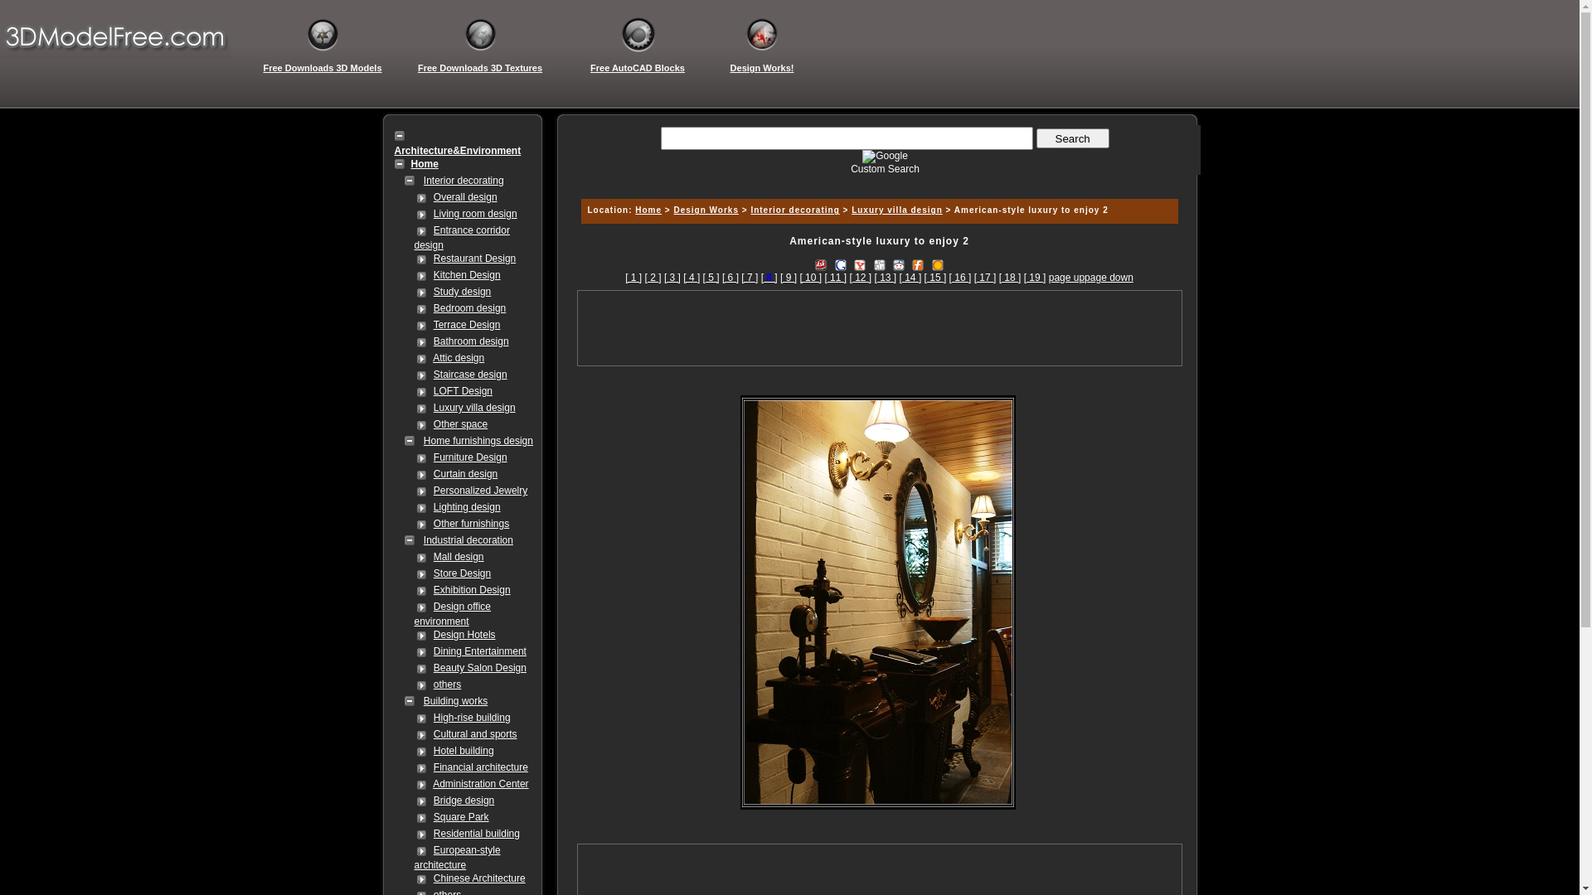 This screenshot has width=1592, height=895. Describe the element at coordinates (463, 573) in the screenshot. I see `Store Design` at that location.